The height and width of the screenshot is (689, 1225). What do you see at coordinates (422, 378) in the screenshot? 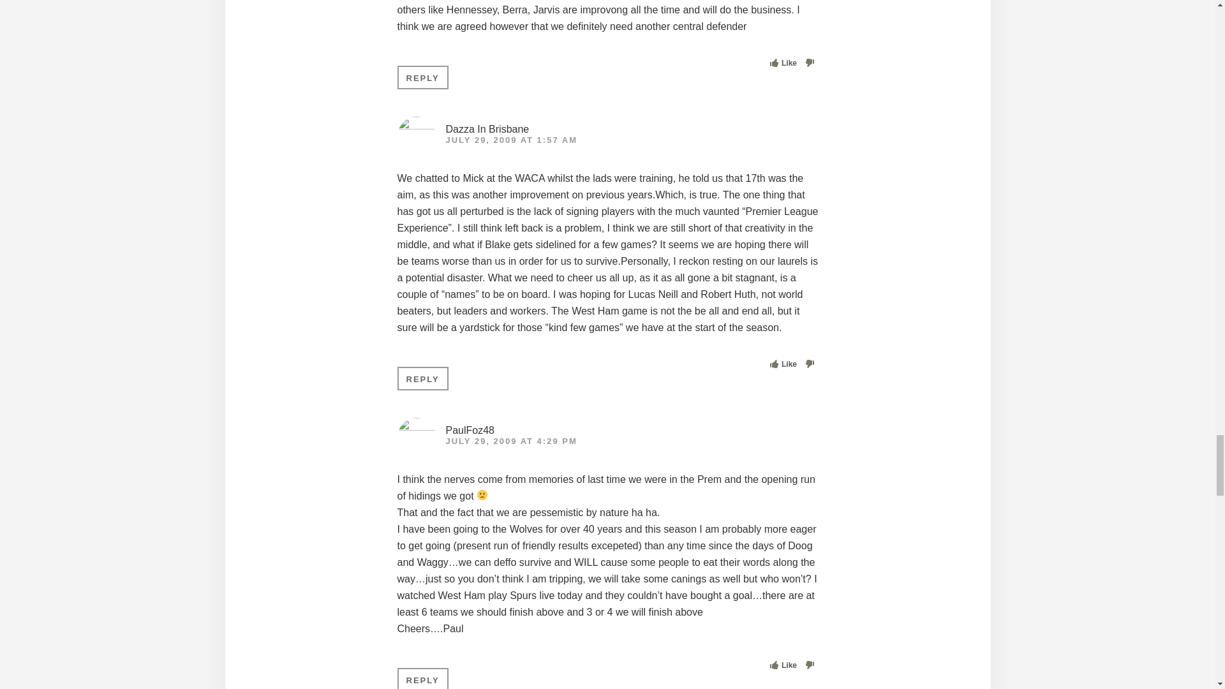
I see `REPLY` at bounding box center [422, 378].